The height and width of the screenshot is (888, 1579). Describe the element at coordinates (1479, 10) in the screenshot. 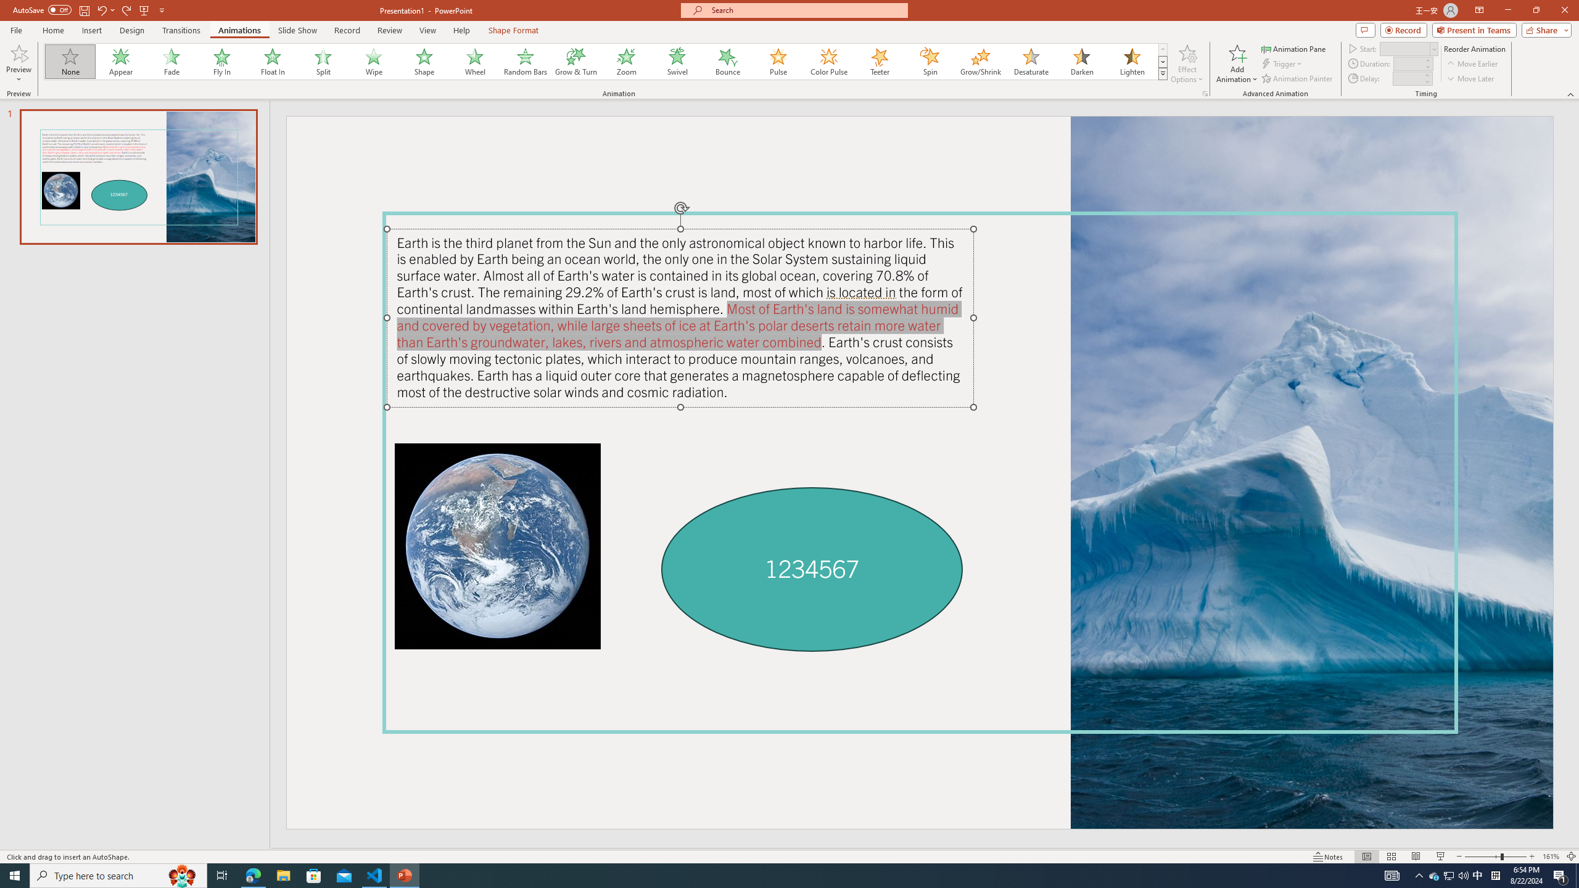

I see `Ribbon Display Options` at that location.